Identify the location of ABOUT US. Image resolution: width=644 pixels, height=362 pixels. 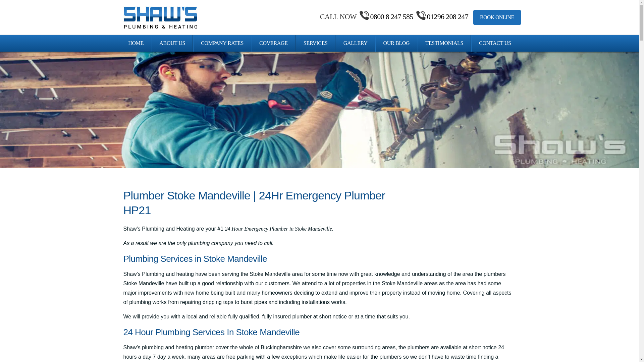
(172, 43).